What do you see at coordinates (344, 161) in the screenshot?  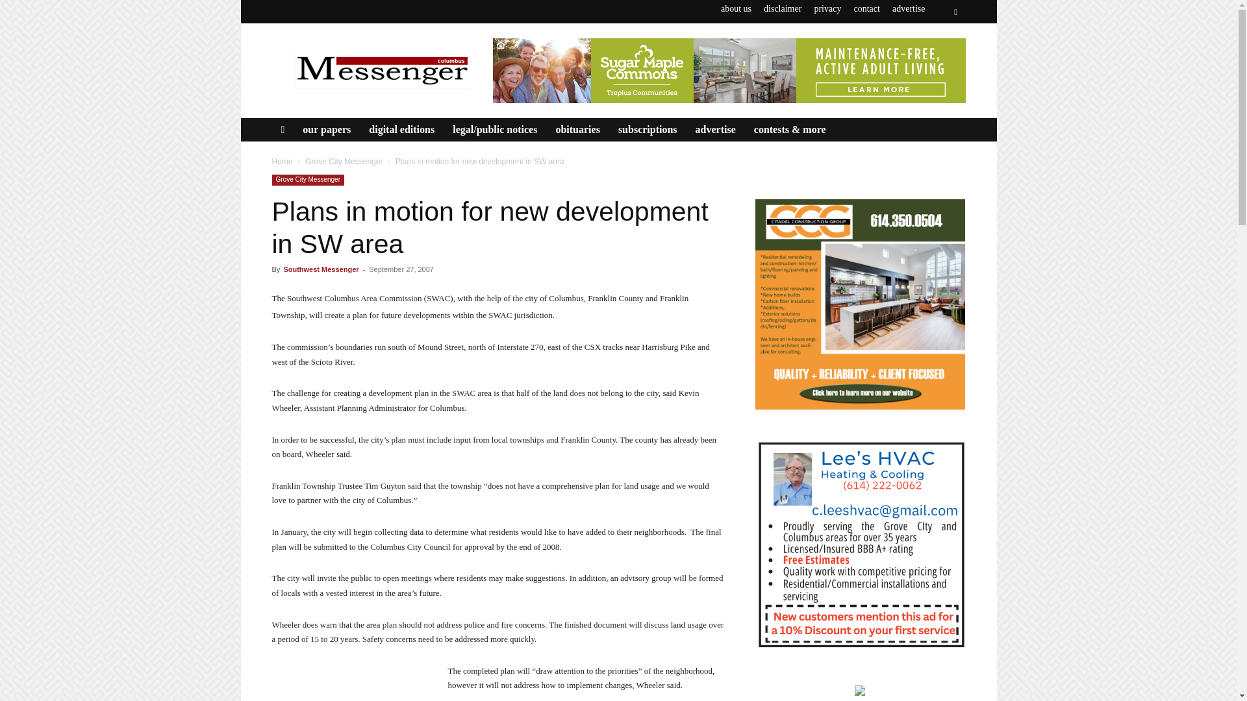 I see `View all posts in Grove City Messenger` at bounding box center [344, 161].